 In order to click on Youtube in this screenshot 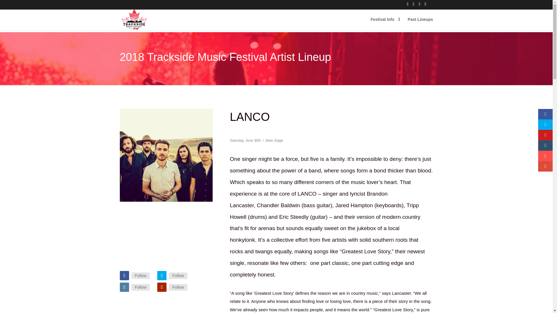, I will do `click(178, 287)`.